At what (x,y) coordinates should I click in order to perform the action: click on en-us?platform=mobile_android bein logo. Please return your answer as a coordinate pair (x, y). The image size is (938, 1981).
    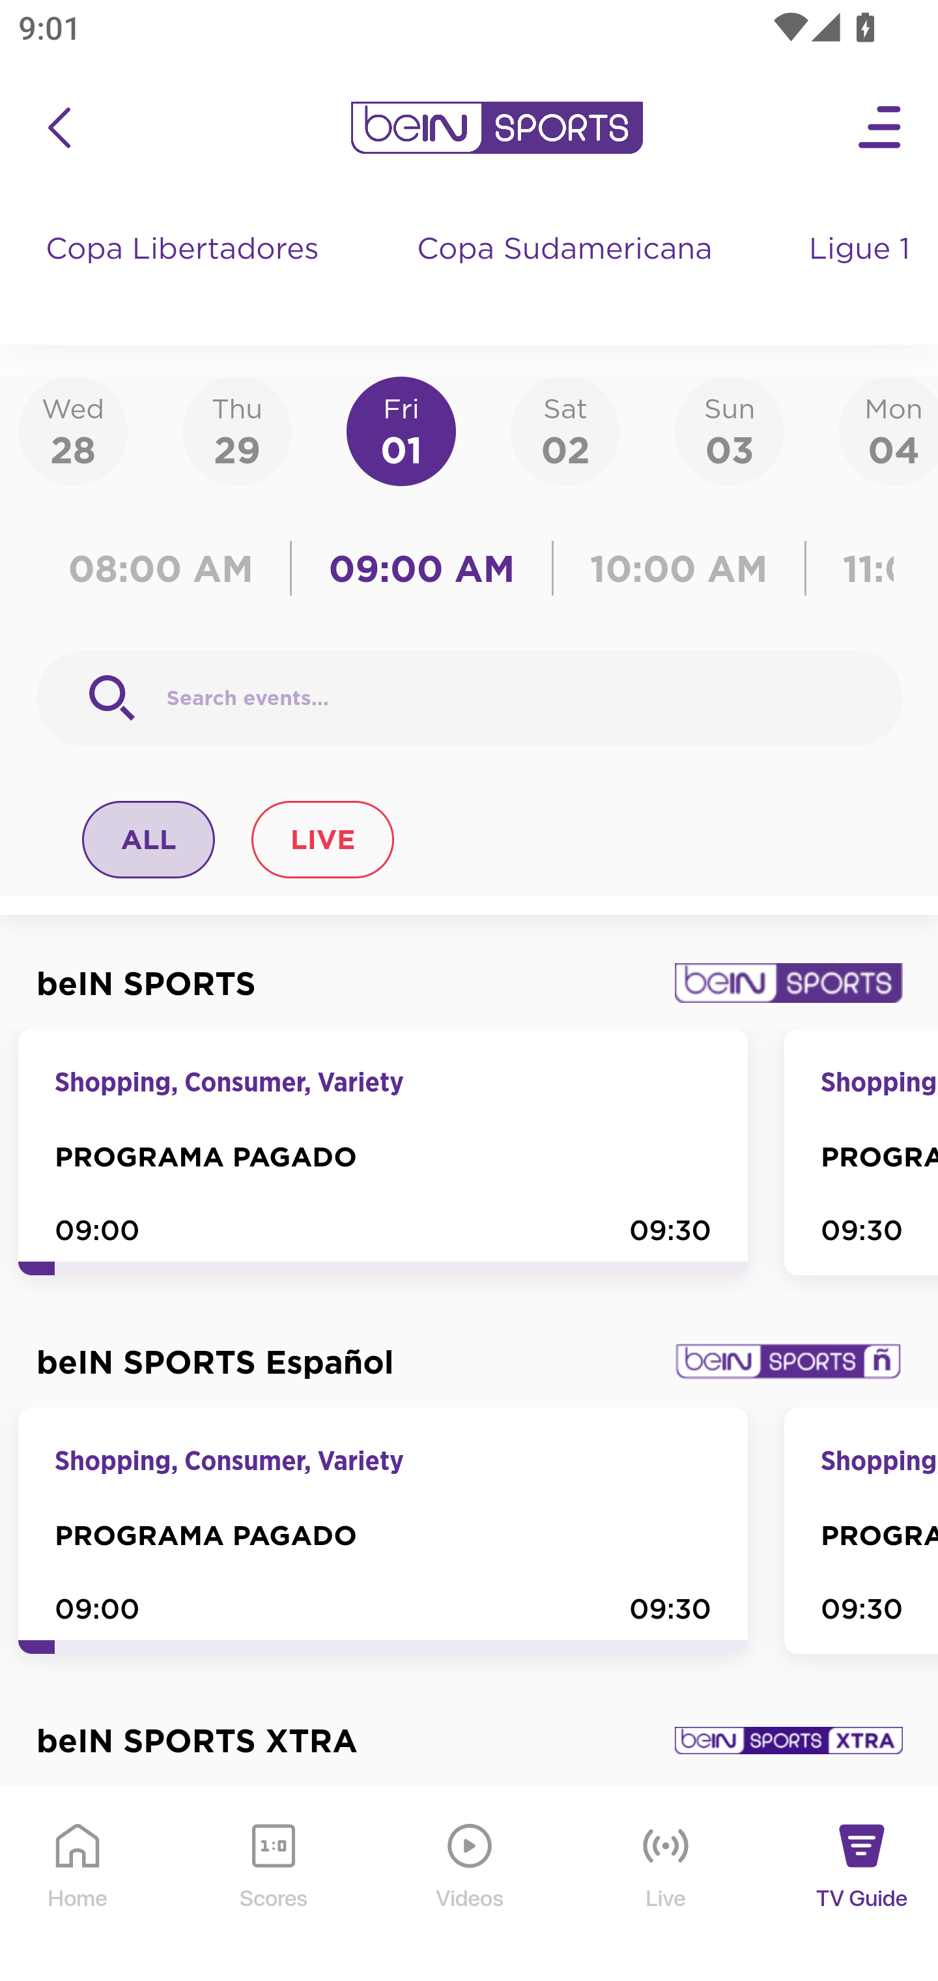
    Looking at the image, I should click on (496, 128).